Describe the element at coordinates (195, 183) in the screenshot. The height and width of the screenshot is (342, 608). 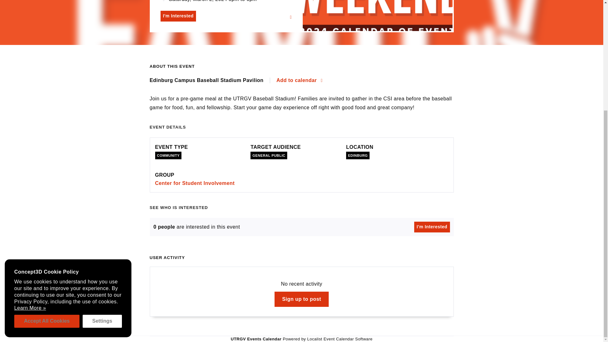
I see `Center for Student Involvement` at that location.